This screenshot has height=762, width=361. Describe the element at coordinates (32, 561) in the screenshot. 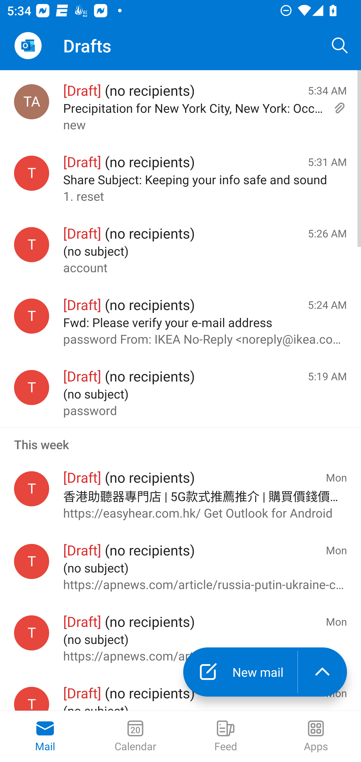

I see `testappium002@outlook.com` at that location.